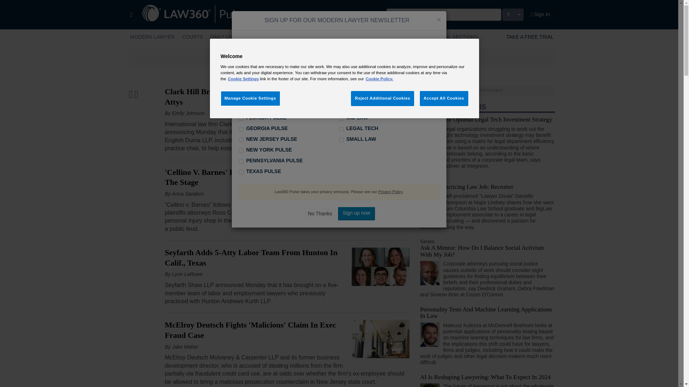 The width and height of the screenshot is (689, 387). I want to click on new-york-pulse, so click(241, 150).